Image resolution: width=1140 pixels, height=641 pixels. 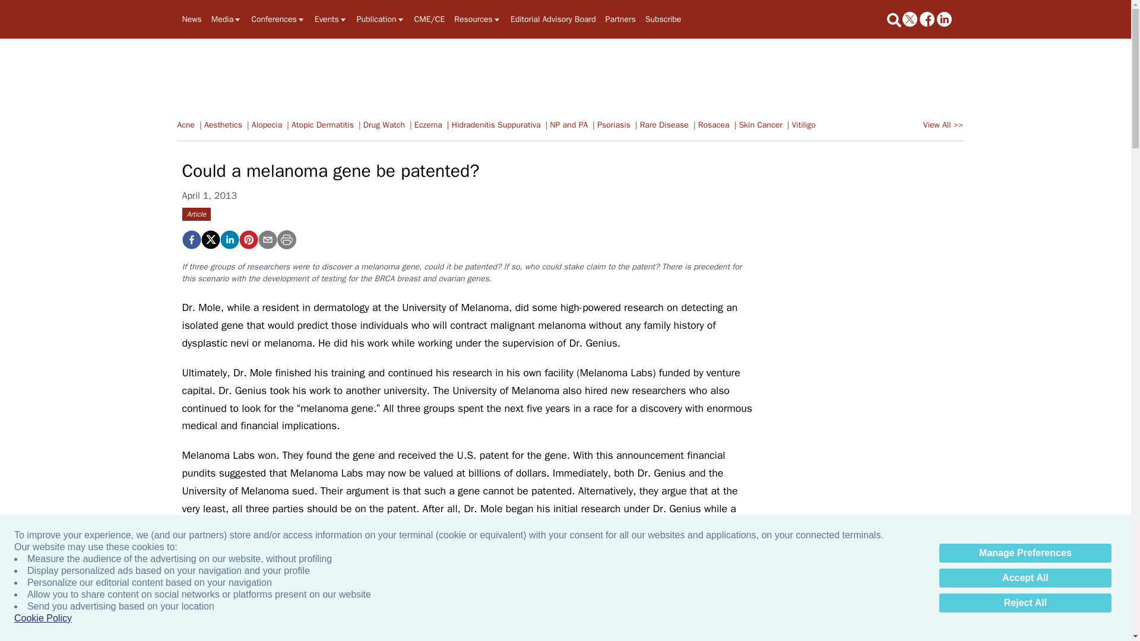 What do you see at coordinates (620, 19) in the screenshot?
I see `Partners` at bounding box center [620, 19].